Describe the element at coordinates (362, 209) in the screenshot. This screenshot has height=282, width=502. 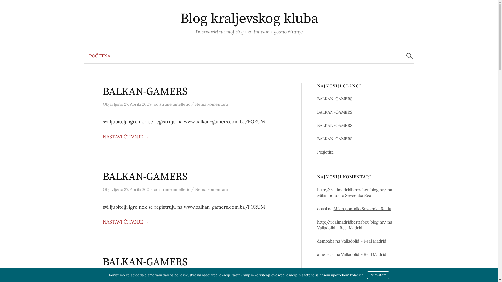
I see `Milan ponudio Sevcenka Realu` at that location.